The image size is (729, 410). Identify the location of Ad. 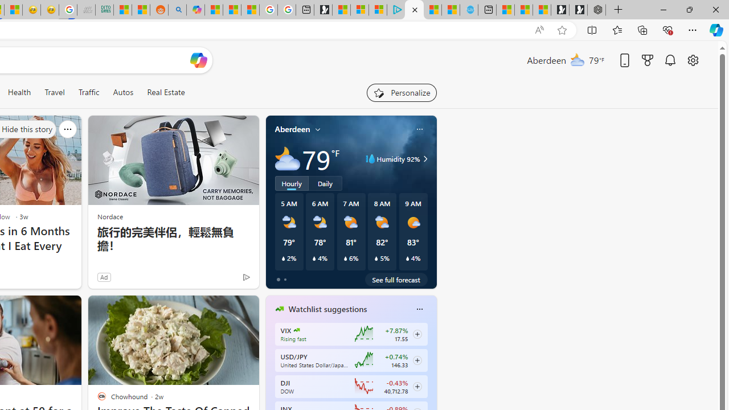
(104, 277).